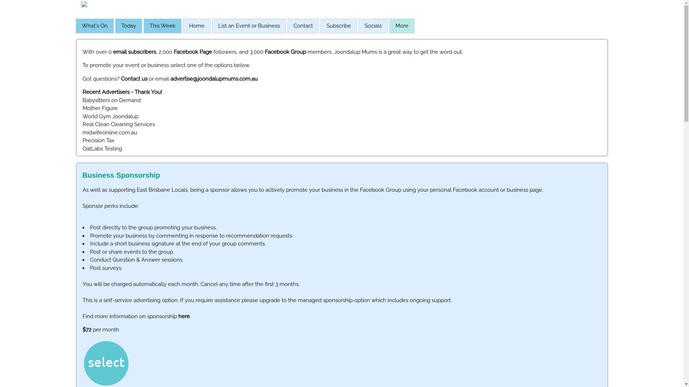 The image size is (689, 387). Describe the element at coordinates (128, 26) in the screenshot. I see `Today` at that location.